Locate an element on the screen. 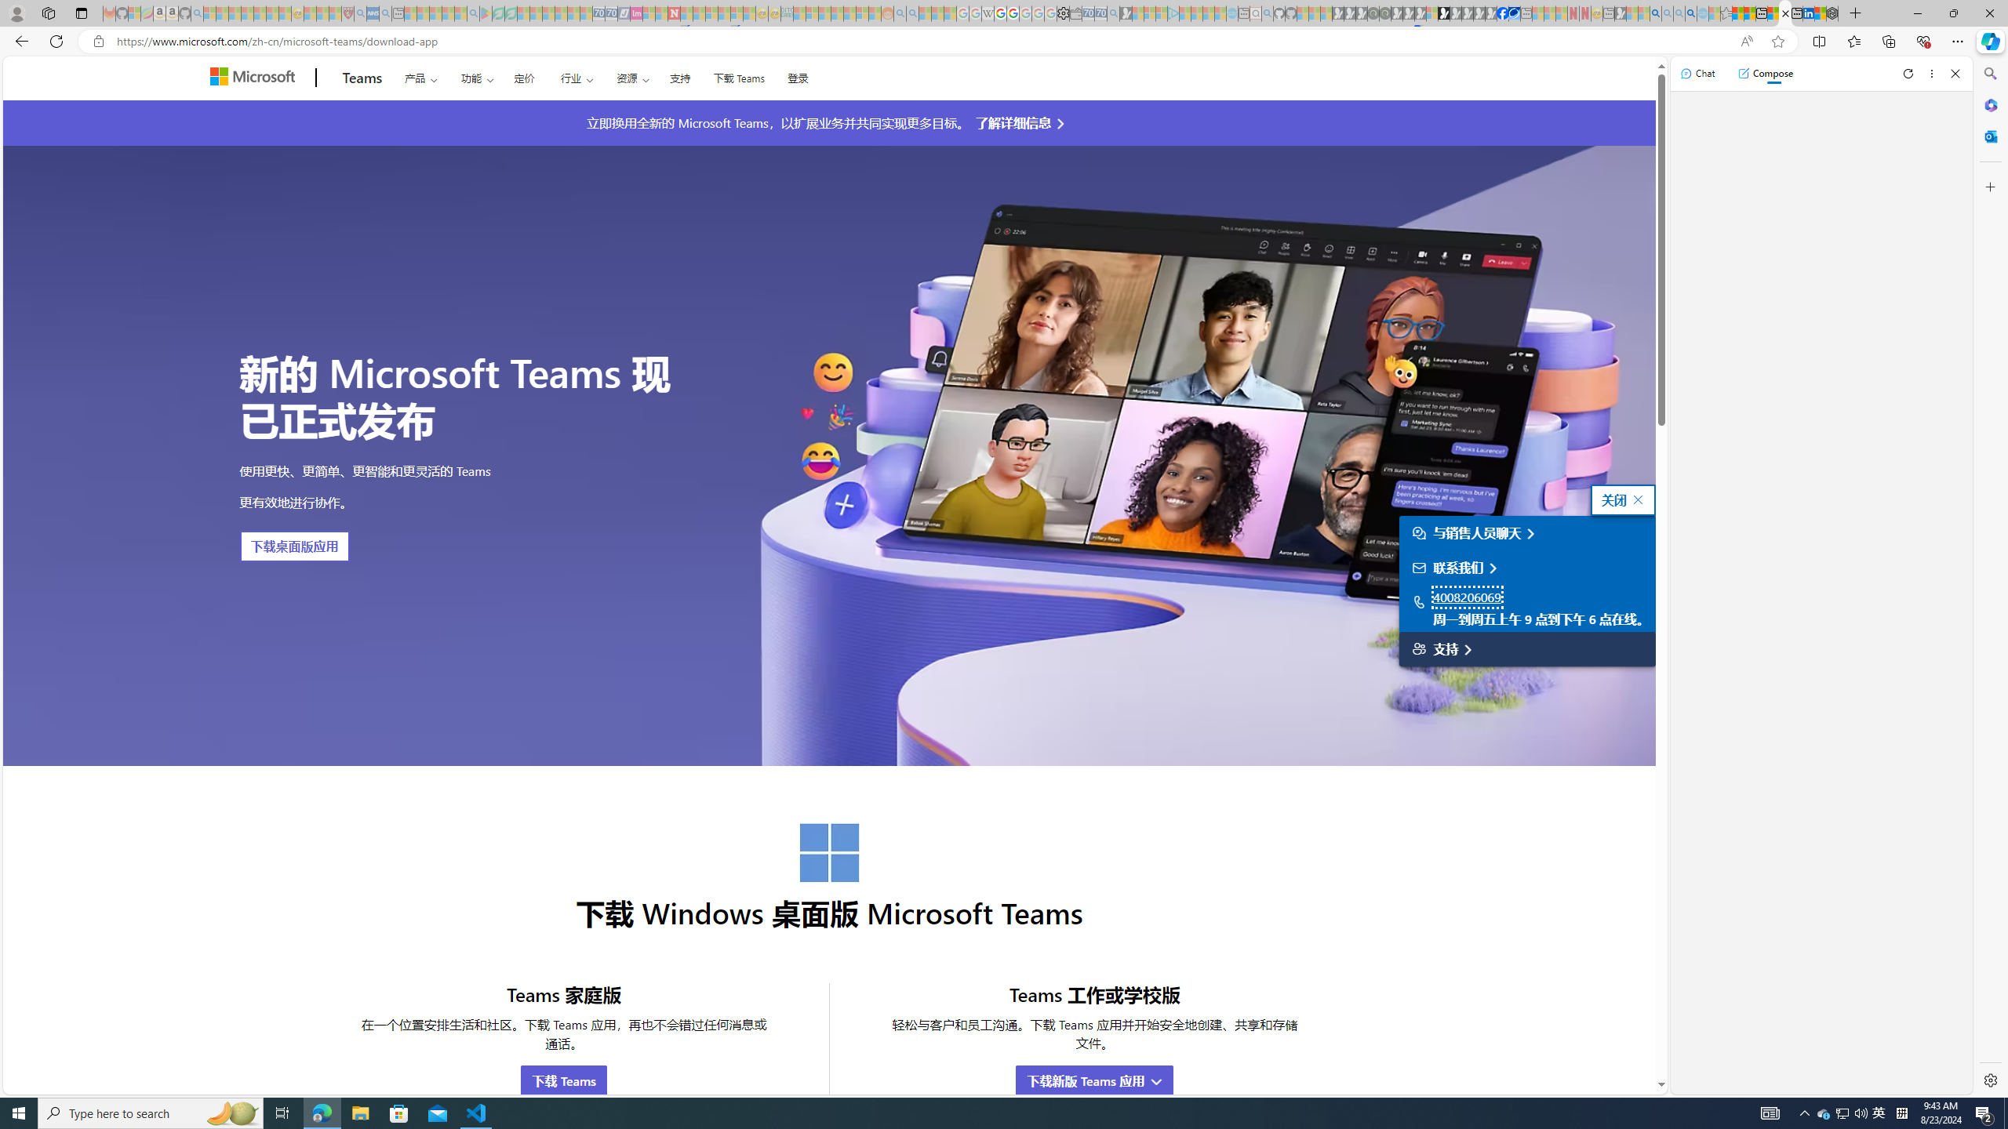 This screenshot has width=2008, height=1129. github - Search - Sleeping is located at coordinates (1268, 13).